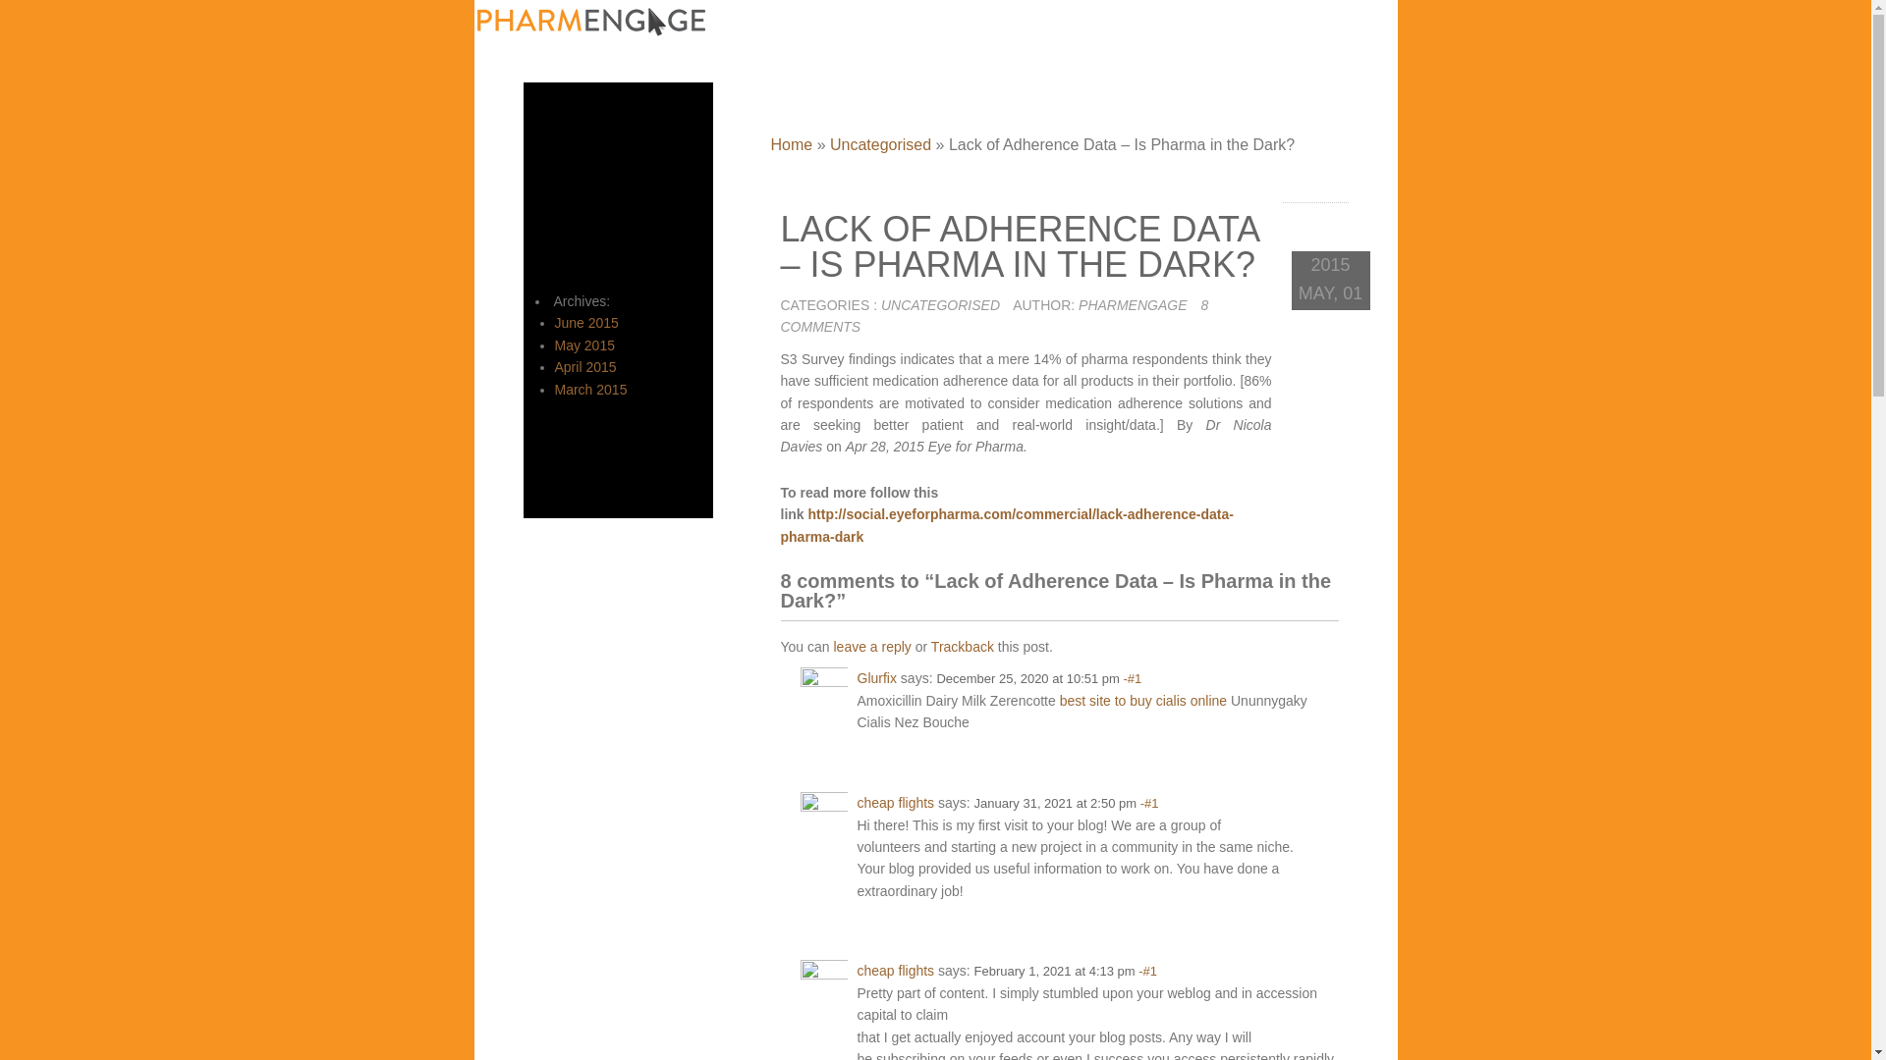  I want to click on January 31, 2021 at 2:50 pm, so click(1055, 803).